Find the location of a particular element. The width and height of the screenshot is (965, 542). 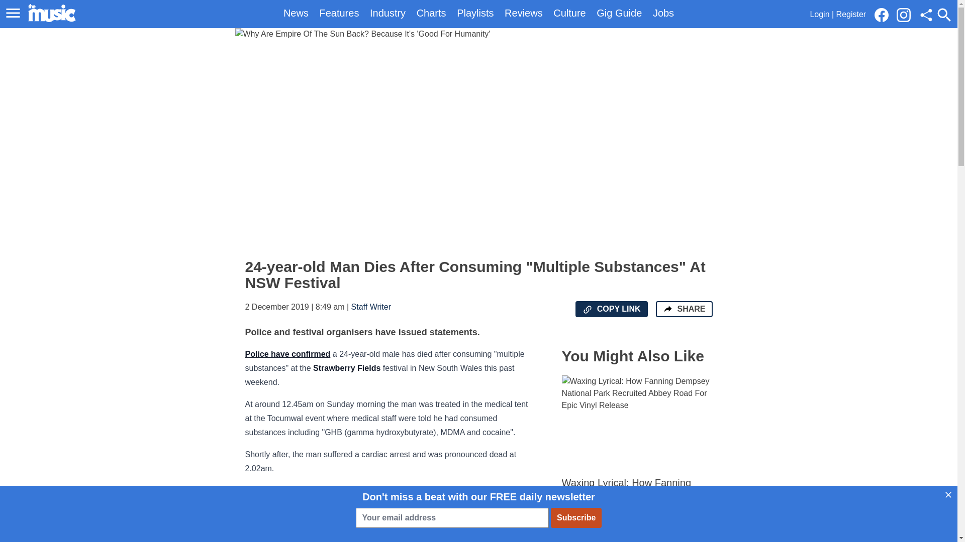

Login is located at coordinates (819, 14).